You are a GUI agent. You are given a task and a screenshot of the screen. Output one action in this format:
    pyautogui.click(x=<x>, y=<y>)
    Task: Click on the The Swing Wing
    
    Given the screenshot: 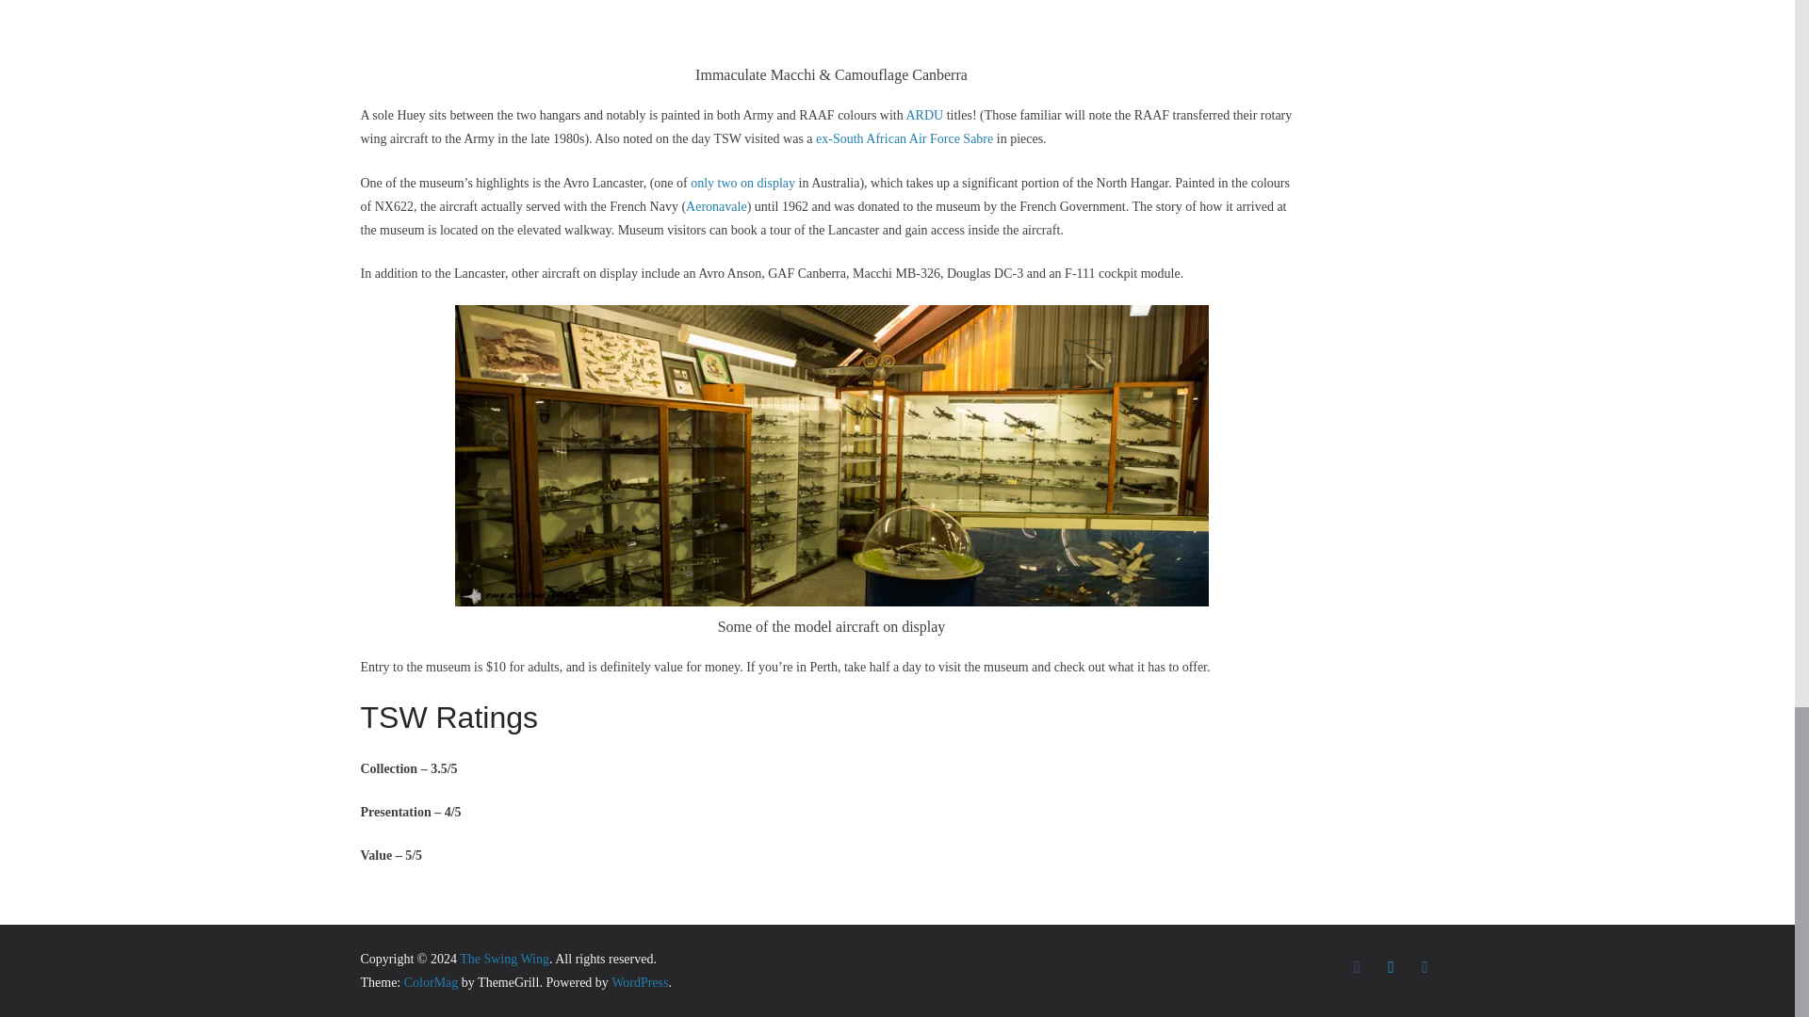 What is the action you would take?
    pyautogui.click(x=504, y=959)
    